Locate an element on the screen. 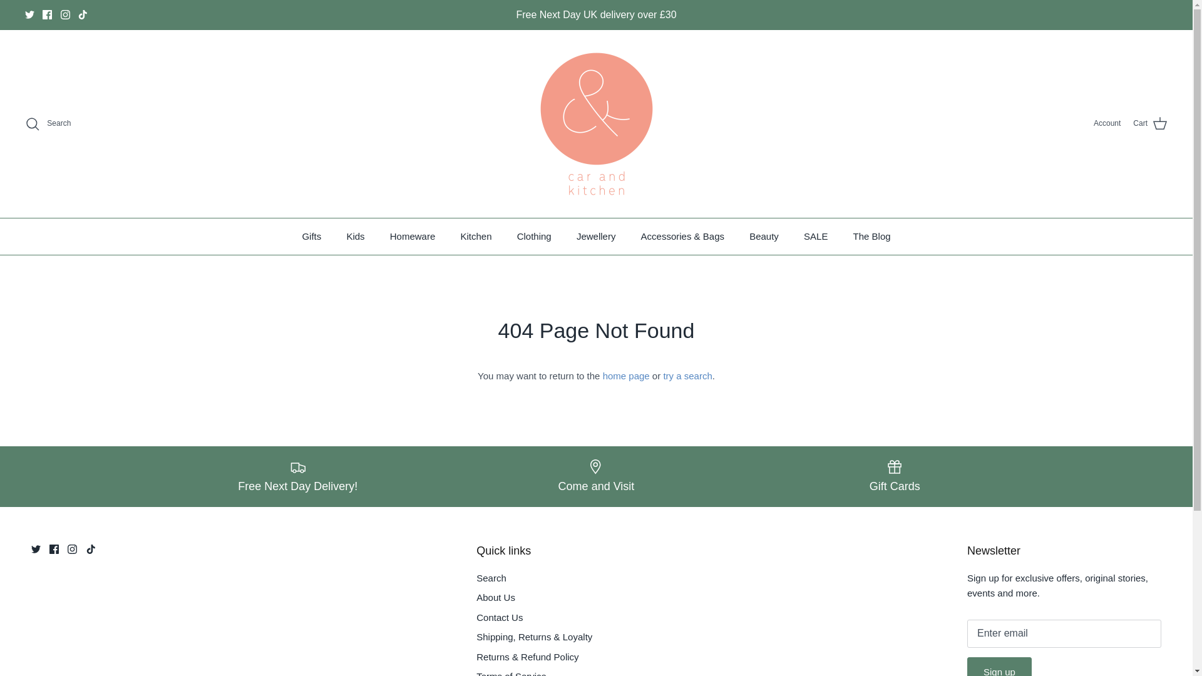 The width and height of the screenshot is (1202, 676). Account is located at coordinates (1107, 123).